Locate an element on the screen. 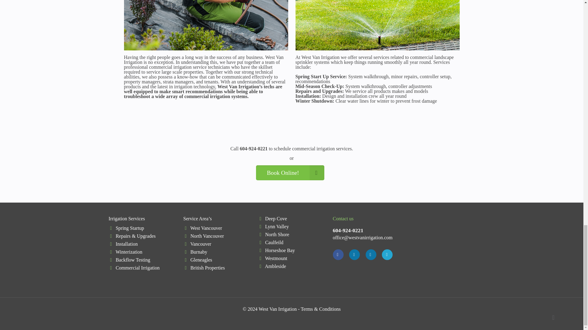 This screenshot has width=588, height=330. Gleneagles is located at coordinates (202, 260).